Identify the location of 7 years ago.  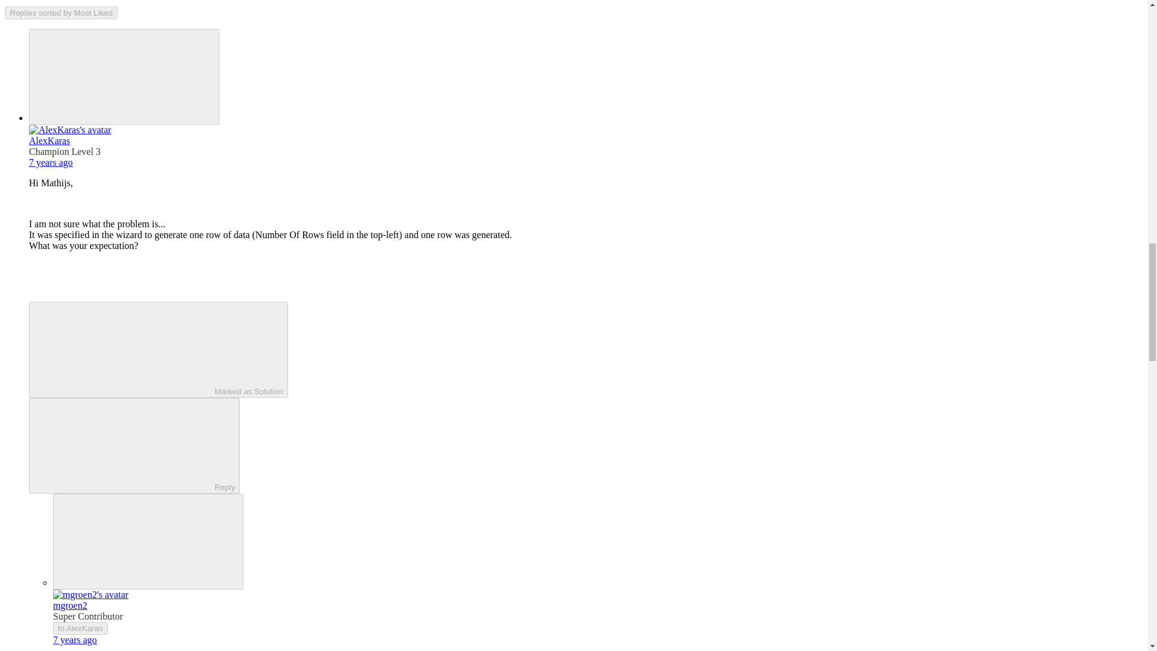
(75, 640).